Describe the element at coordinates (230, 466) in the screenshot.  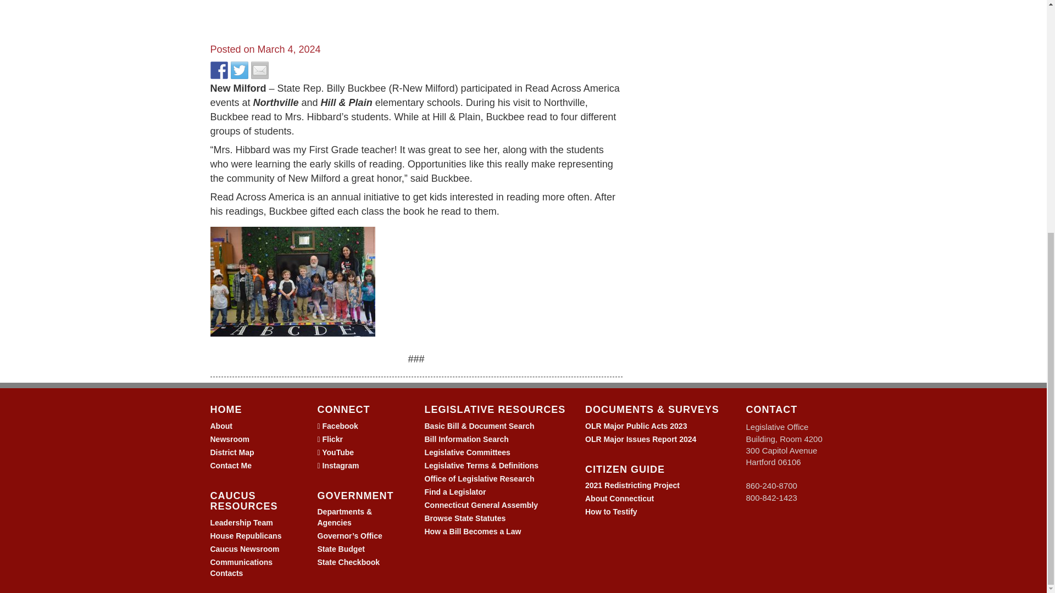
I see `Contact Me` at that location.